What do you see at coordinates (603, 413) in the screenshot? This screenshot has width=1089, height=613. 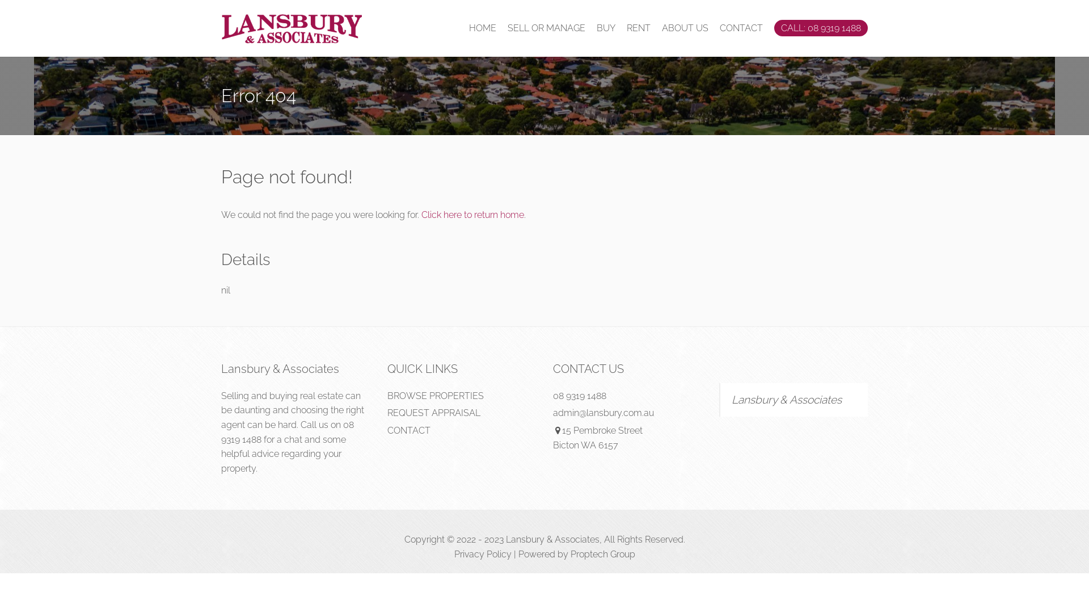 I see `admin@lansbury.com.au` at bounding box center [603, 413].